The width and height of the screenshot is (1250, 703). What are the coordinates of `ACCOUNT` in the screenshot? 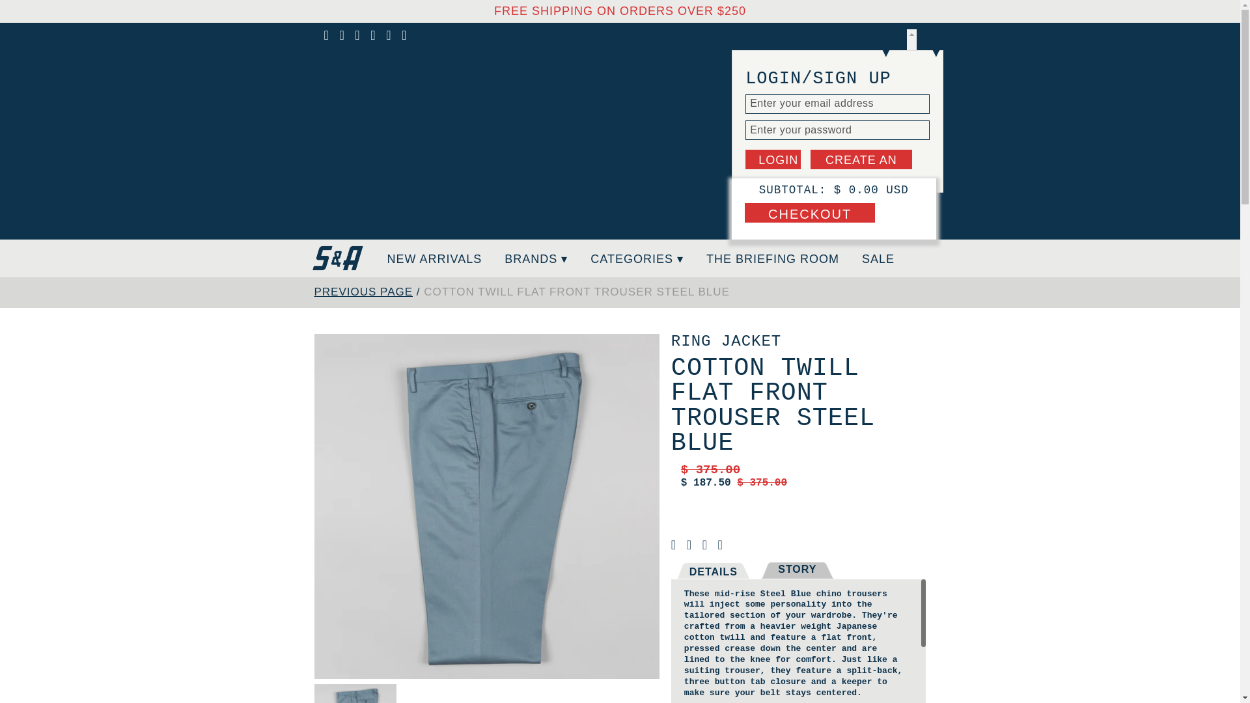 It's located at (808, 228).